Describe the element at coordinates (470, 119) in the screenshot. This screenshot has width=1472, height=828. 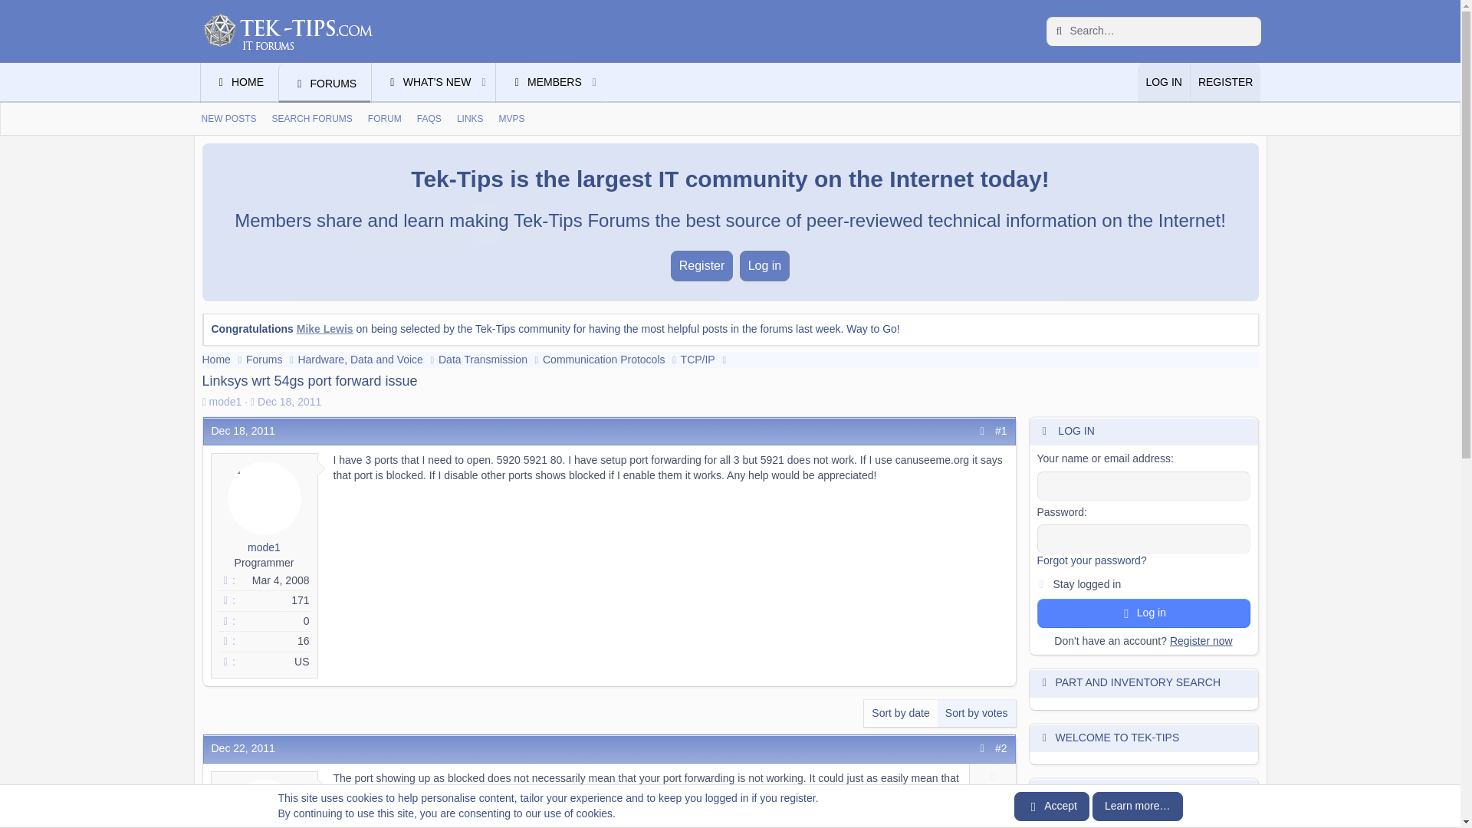
I see `LINKS` at that location.